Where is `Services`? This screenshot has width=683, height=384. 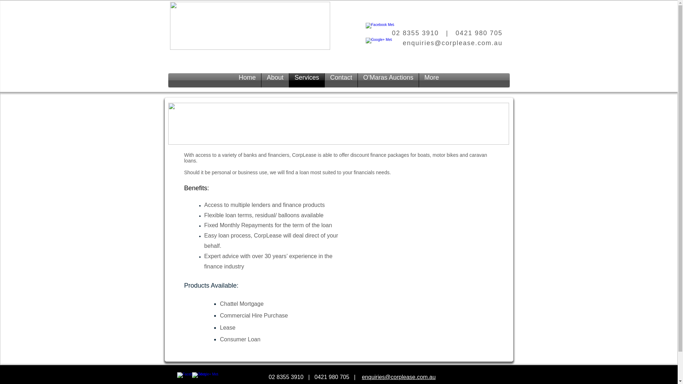
Services is located at coordinates (307, 80).